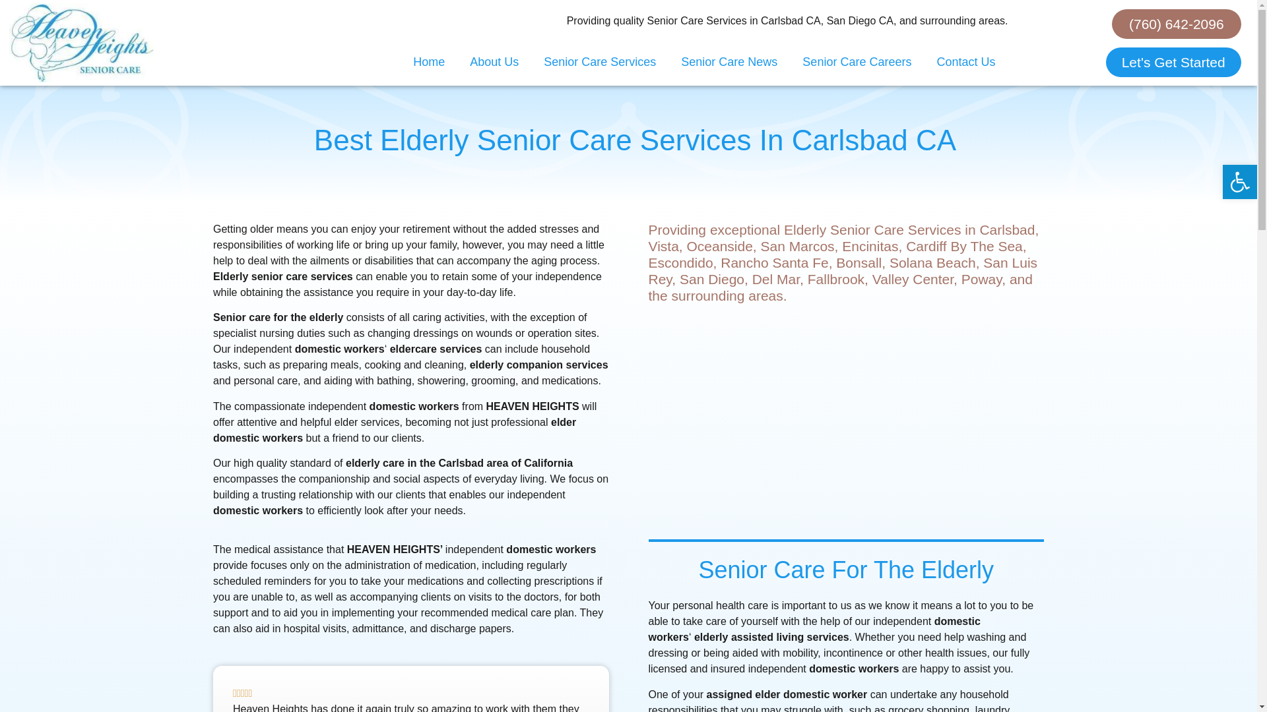  I want to click on About Us, so click(494, 61).